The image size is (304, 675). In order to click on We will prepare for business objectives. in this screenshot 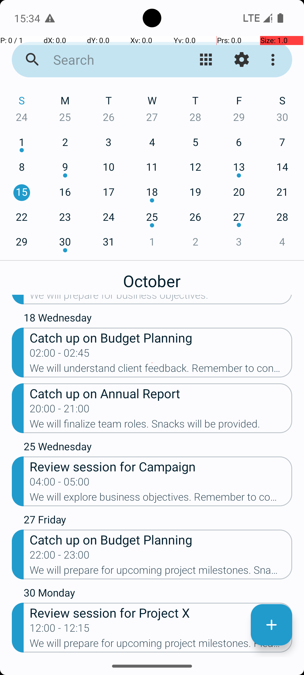, I will do `click(161, 300)`.